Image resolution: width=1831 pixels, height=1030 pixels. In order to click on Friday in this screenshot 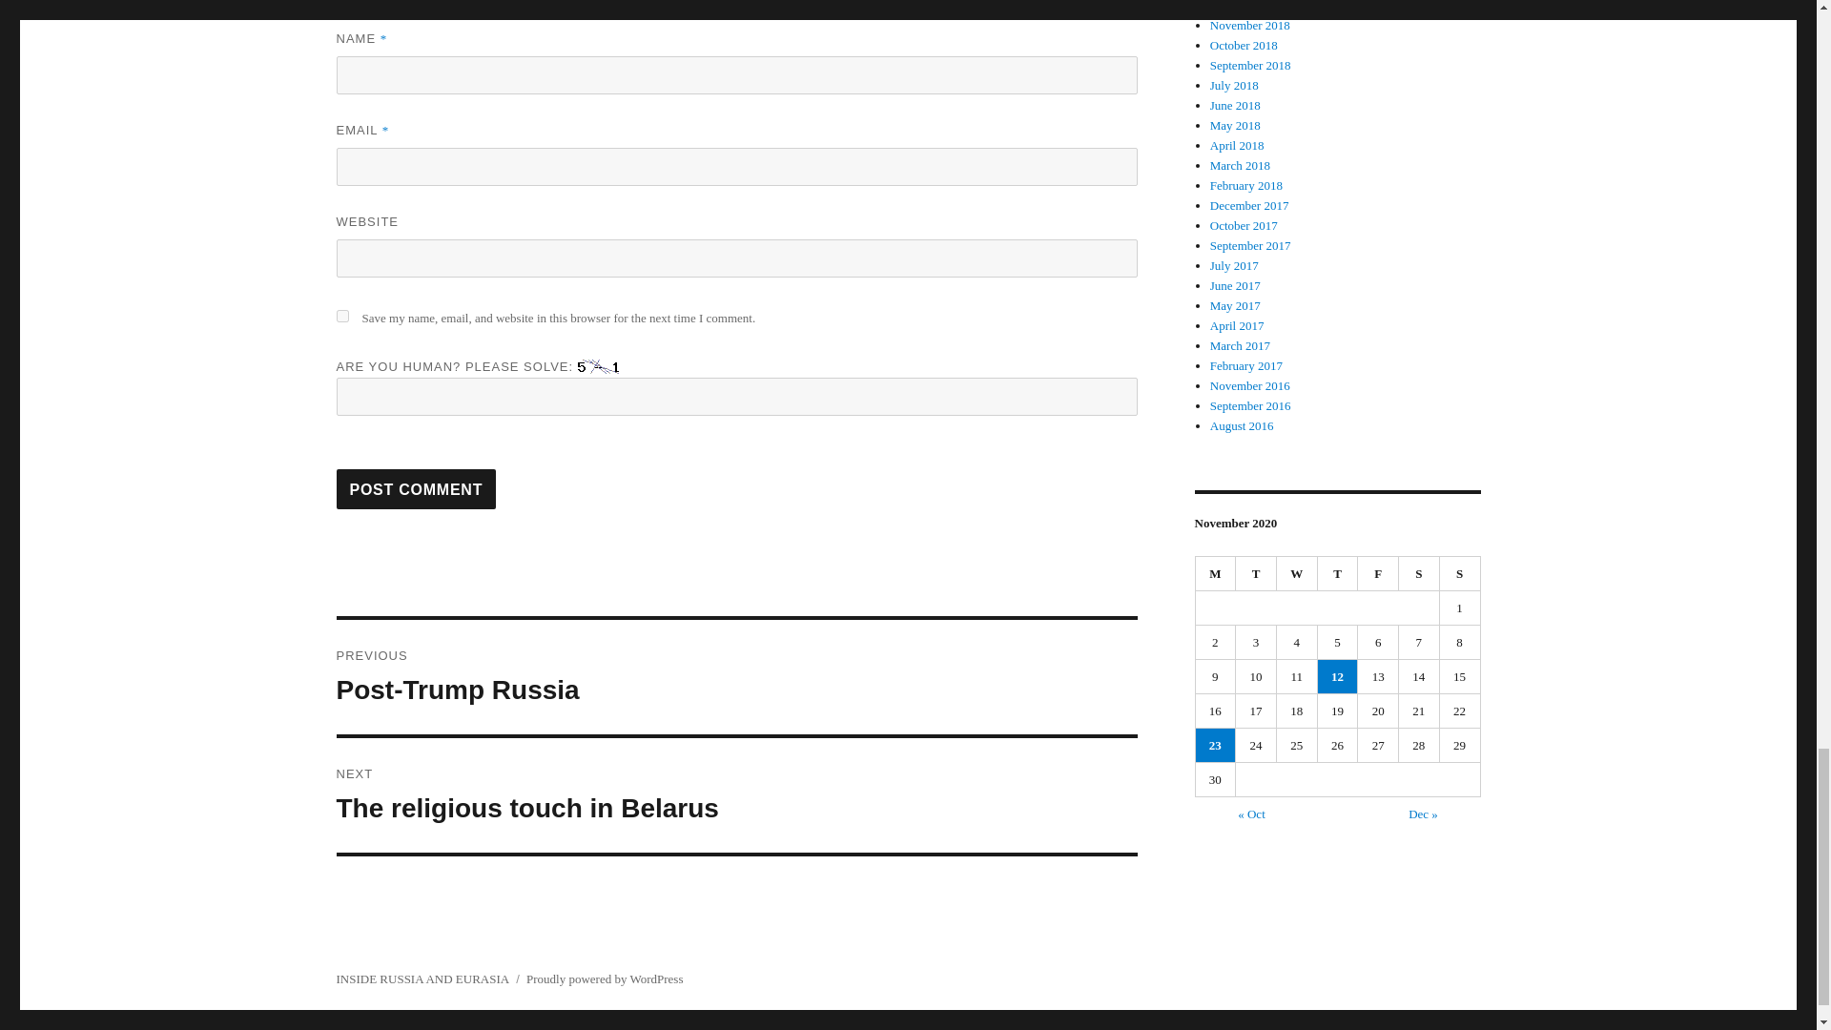, I will do `click(1378, 574)`.